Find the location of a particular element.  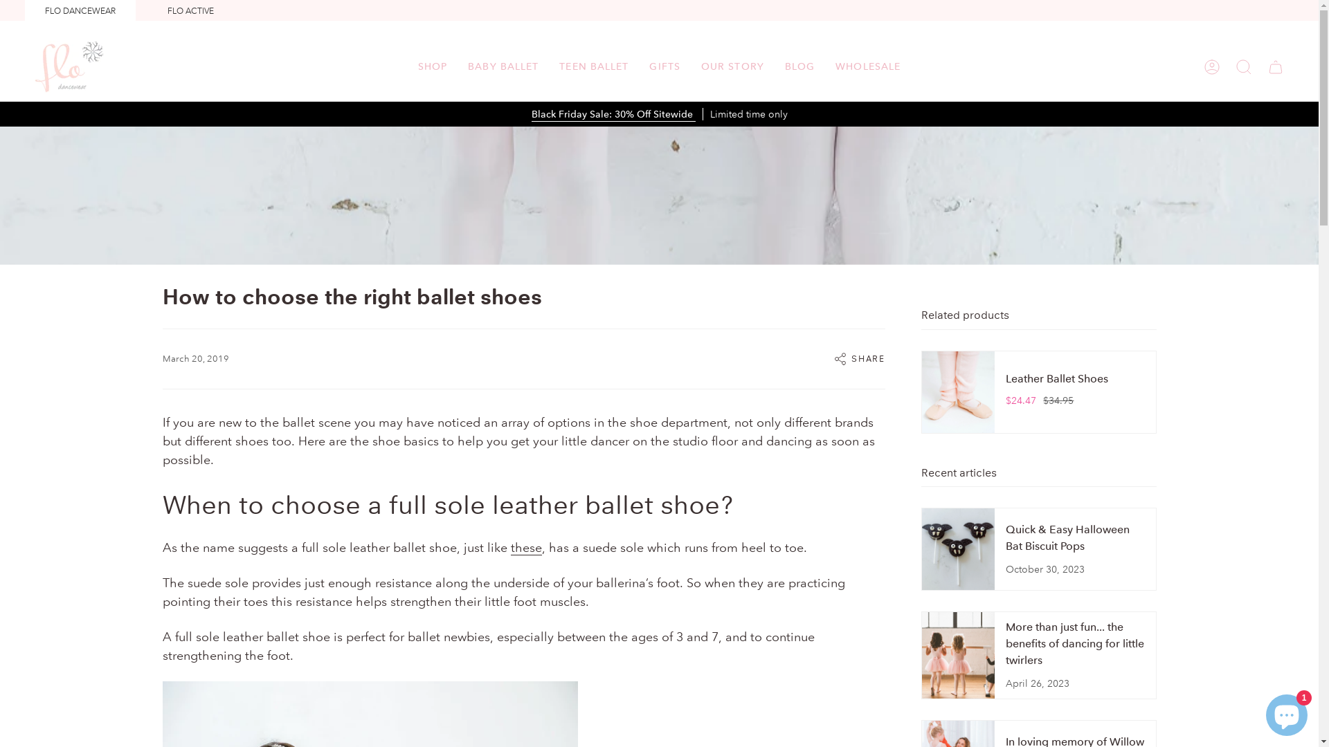

Black Friday Sale: 30% Off Sitewide is located at coordinates (613, 116).